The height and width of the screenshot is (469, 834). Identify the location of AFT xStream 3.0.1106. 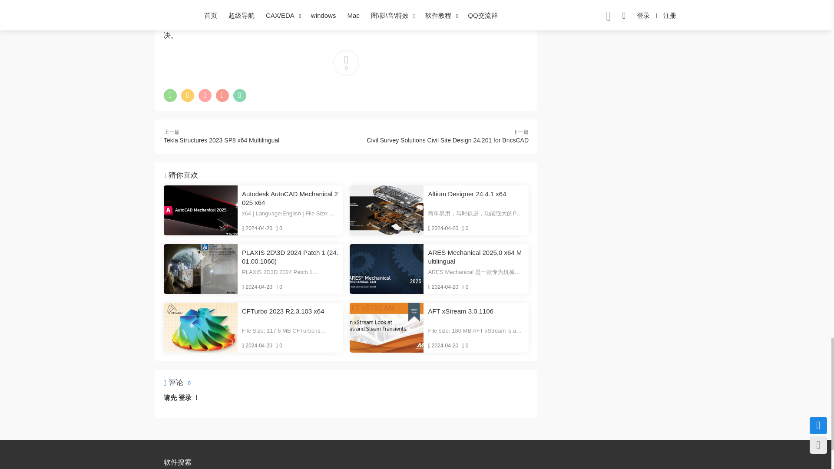
(476, 316).